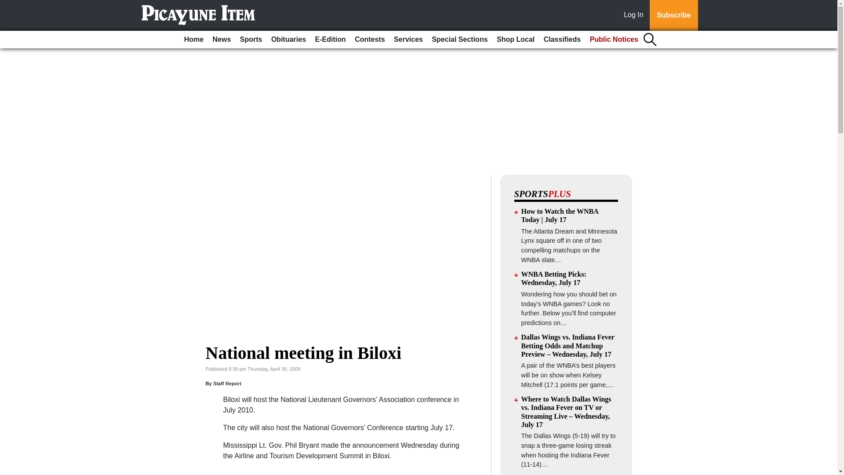 The height and width of the screenshot is (475, 844). I want to click on Log In, so click(635, 15).